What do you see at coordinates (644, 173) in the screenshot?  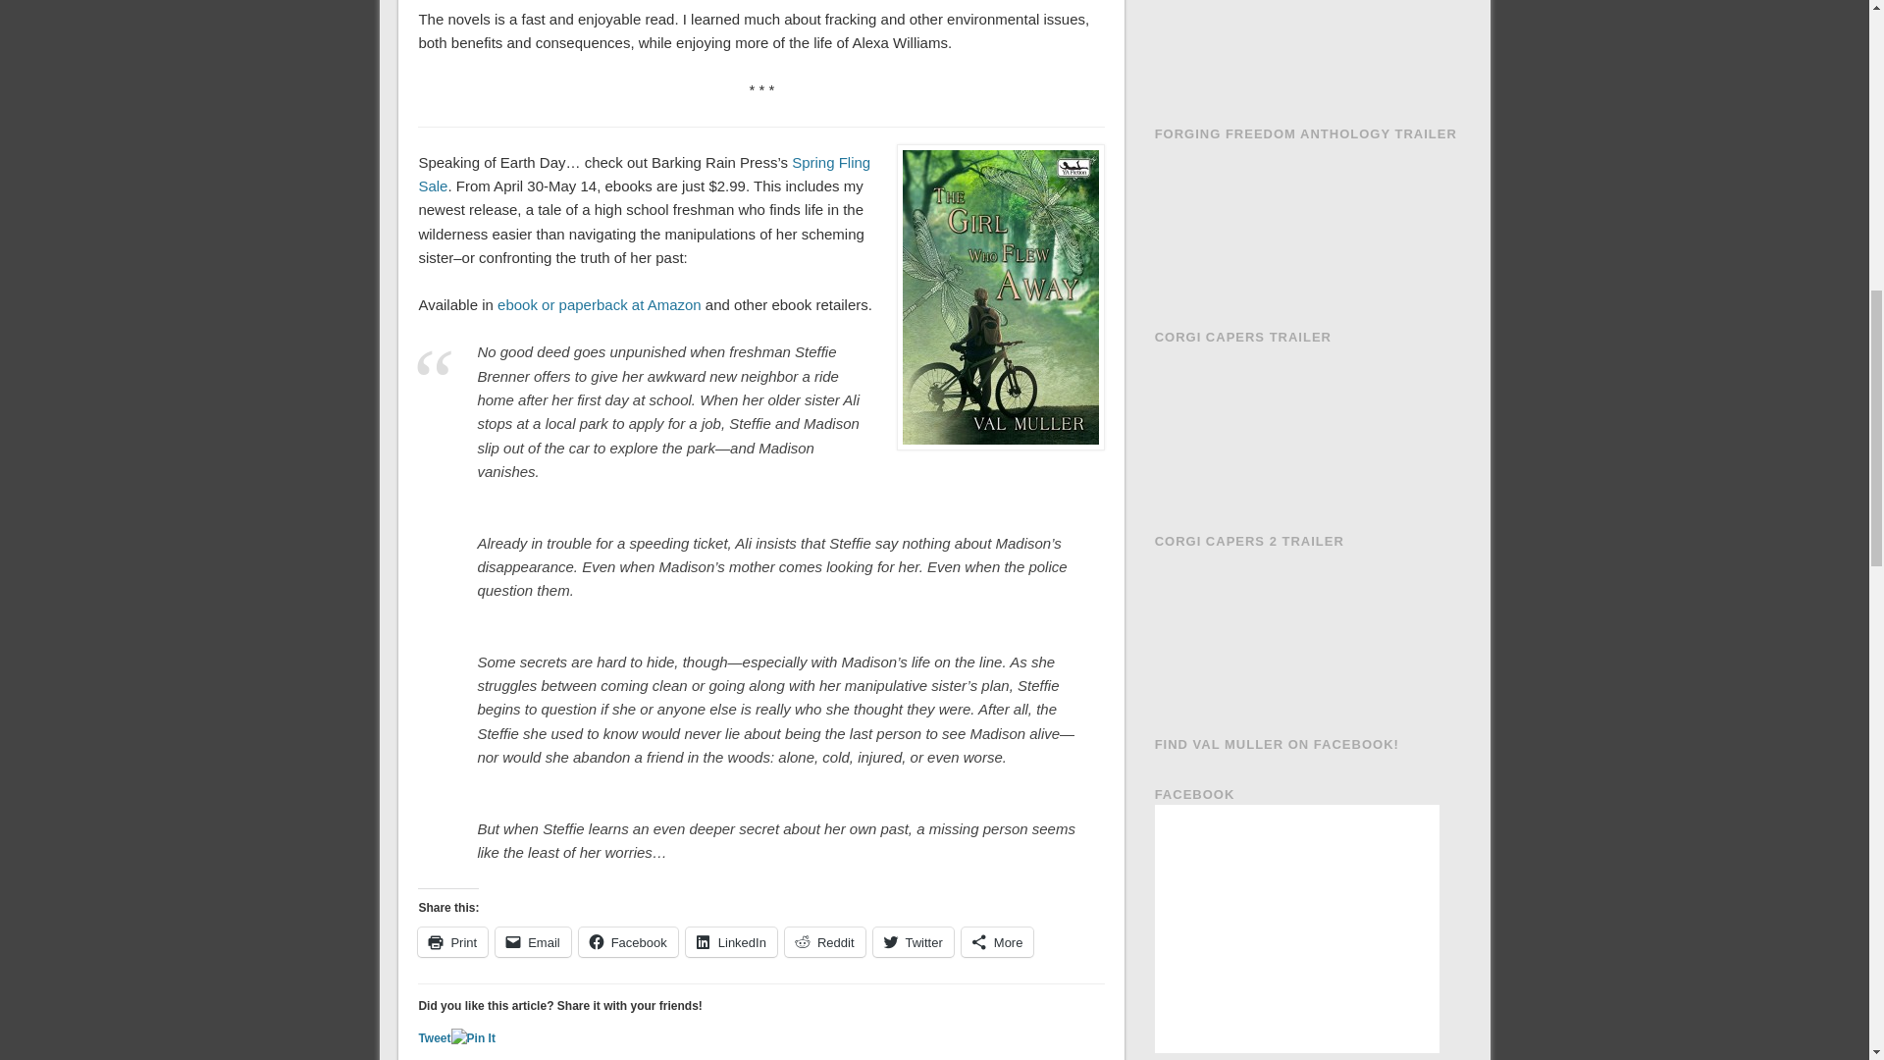 I see `Spring Fling Sale` at bounding box center [644, 173].